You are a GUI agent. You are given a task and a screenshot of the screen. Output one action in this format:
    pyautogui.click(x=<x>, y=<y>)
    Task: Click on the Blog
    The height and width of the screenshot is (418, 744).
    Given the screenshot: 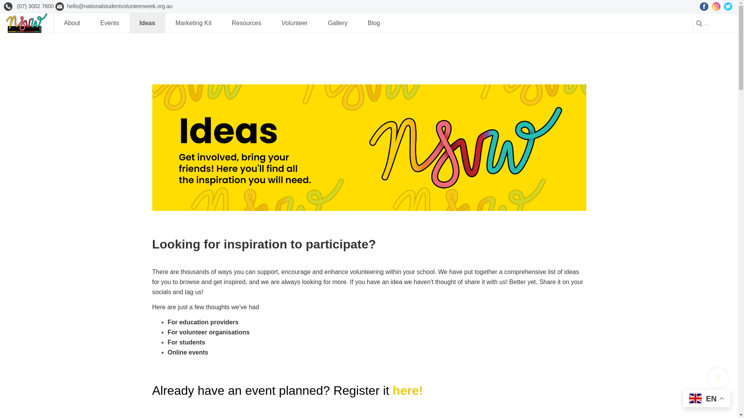 What is the action you would take?
    pyautogui.click(x=374, y=23)
    